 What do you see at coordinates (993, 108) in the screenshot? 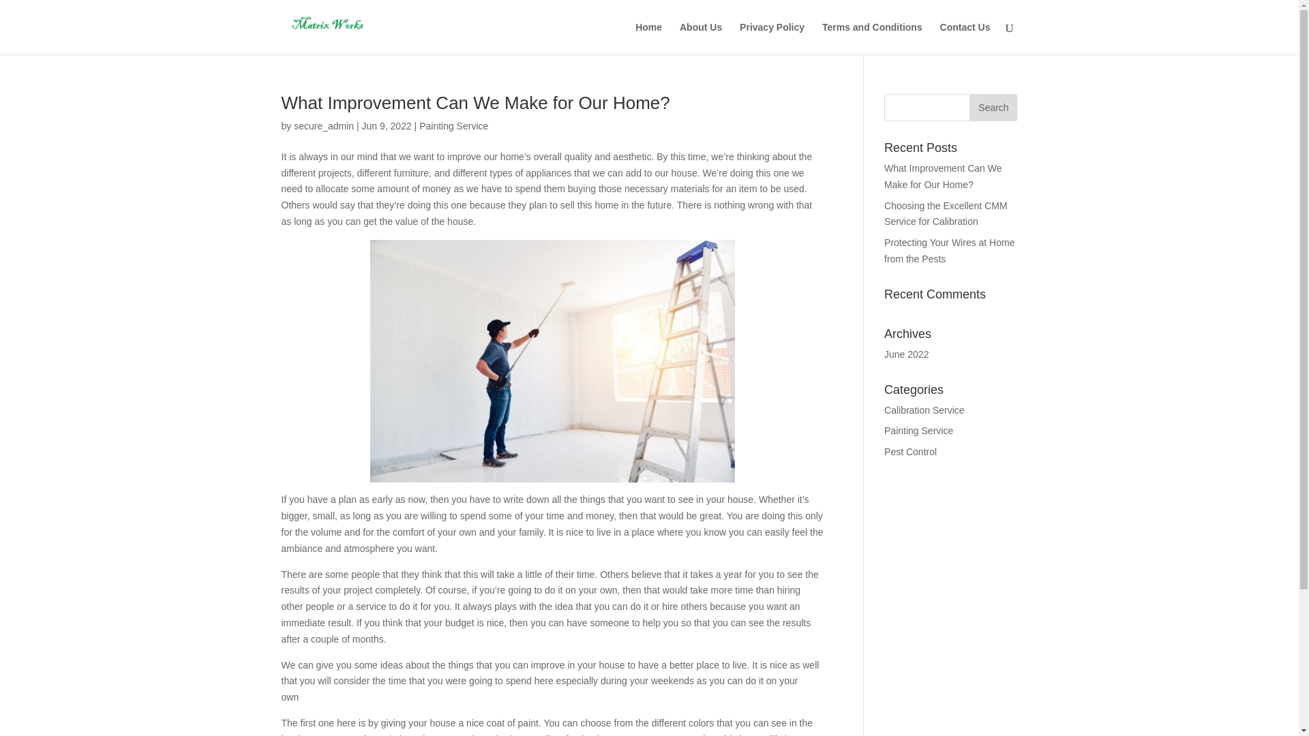
I see `Search` at bounding box center [993, 108].